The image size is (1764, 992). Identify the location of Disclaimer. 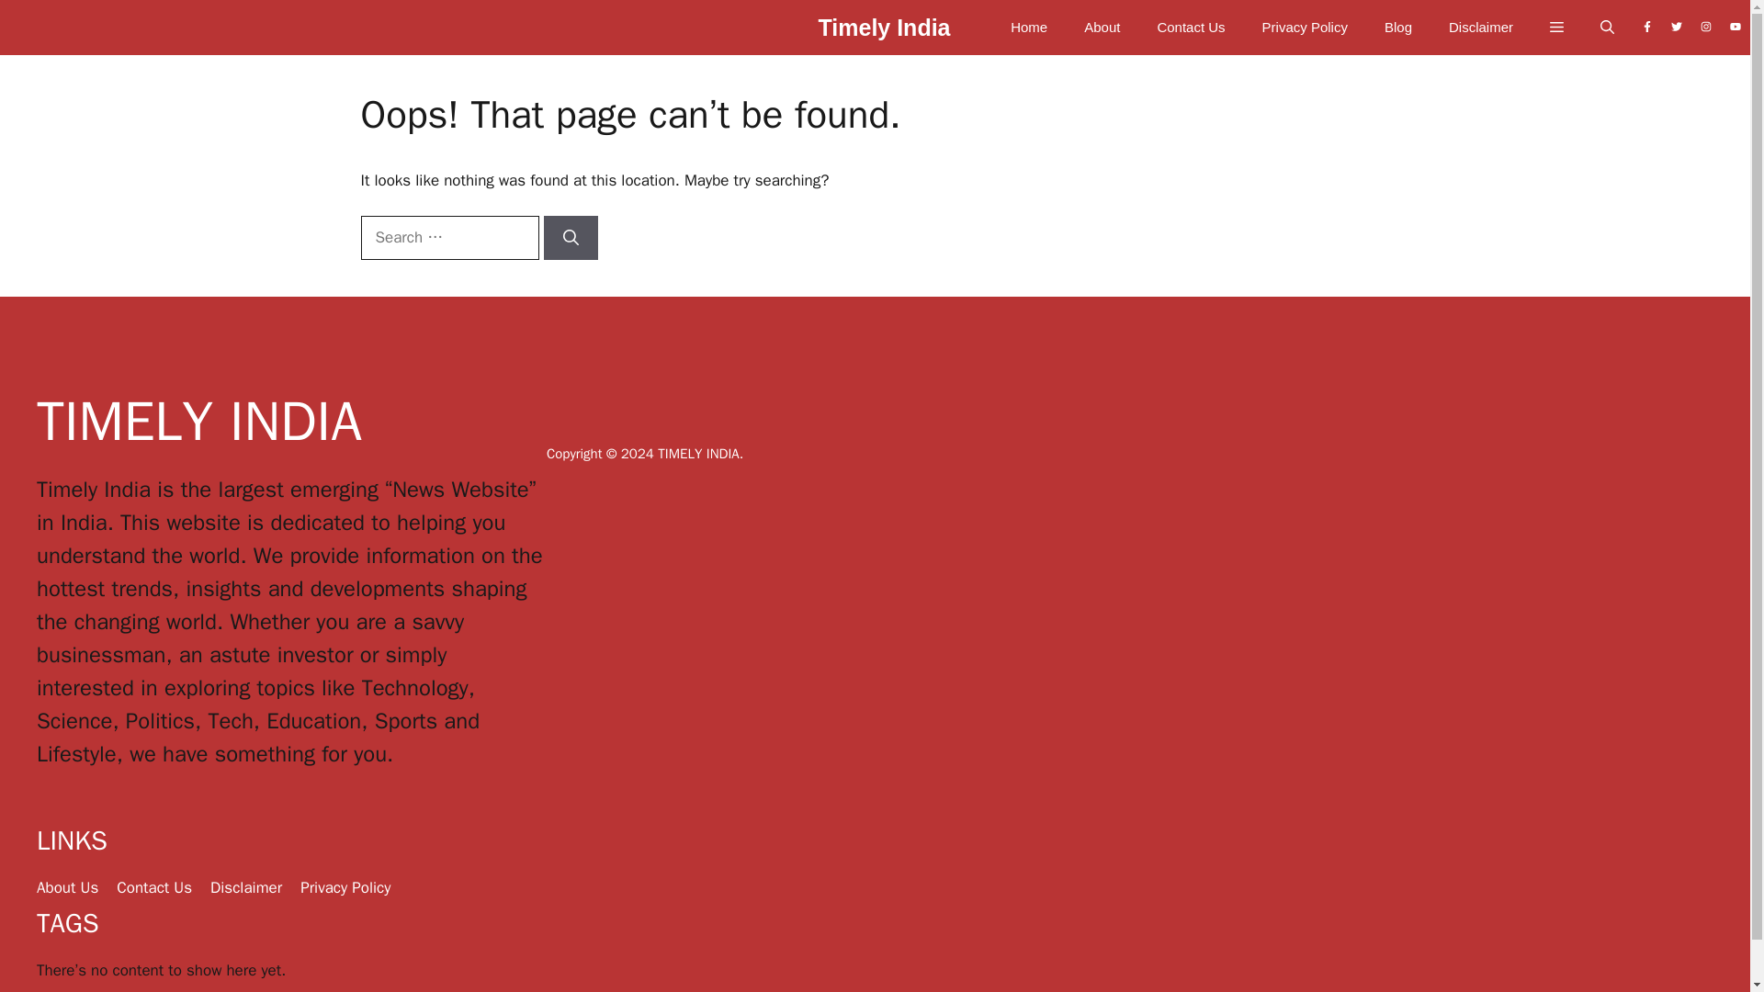
(1481, 28).